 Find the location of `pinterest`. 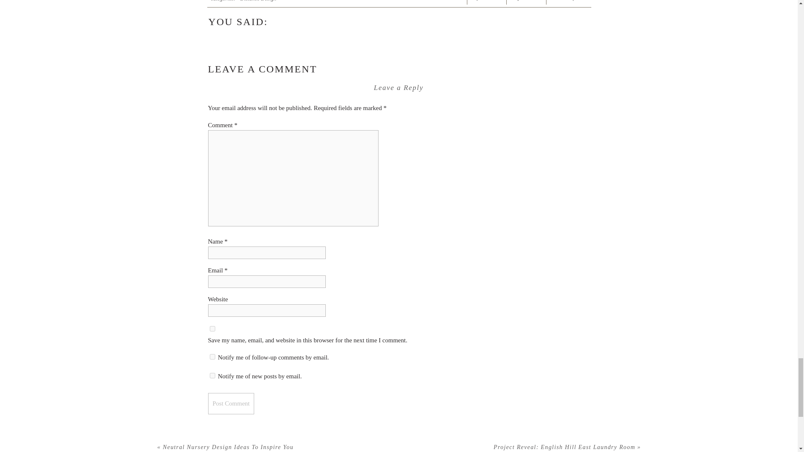

pinterest is located at coordinates (527, 2).